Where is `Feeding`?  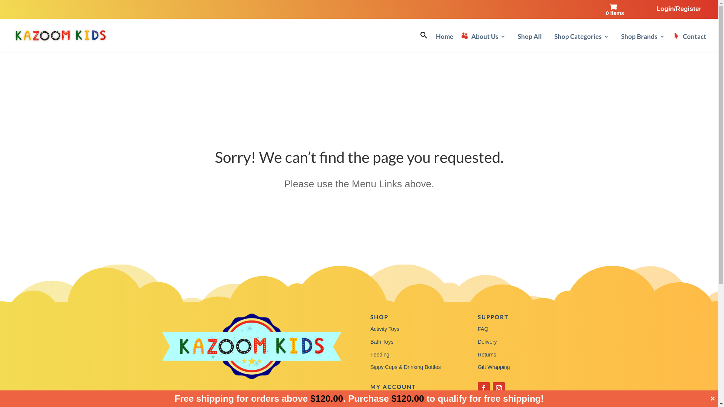 Feeding is located at coordinates (380, 355).